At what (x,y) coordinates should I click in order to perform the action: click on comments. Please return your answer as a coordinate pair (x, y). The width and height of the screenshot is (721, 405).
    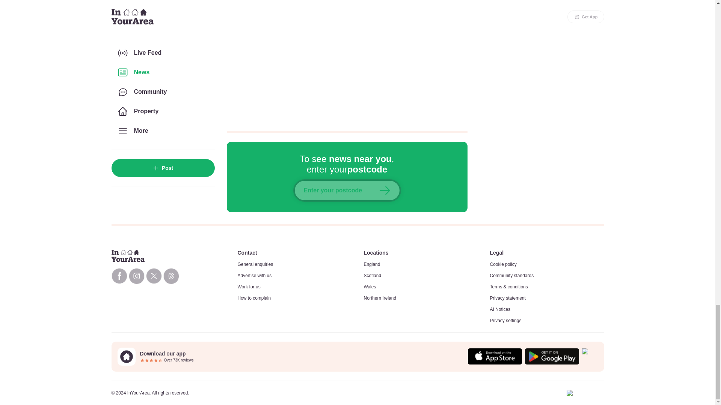
    Looking at the image, I should click on (347, 61).